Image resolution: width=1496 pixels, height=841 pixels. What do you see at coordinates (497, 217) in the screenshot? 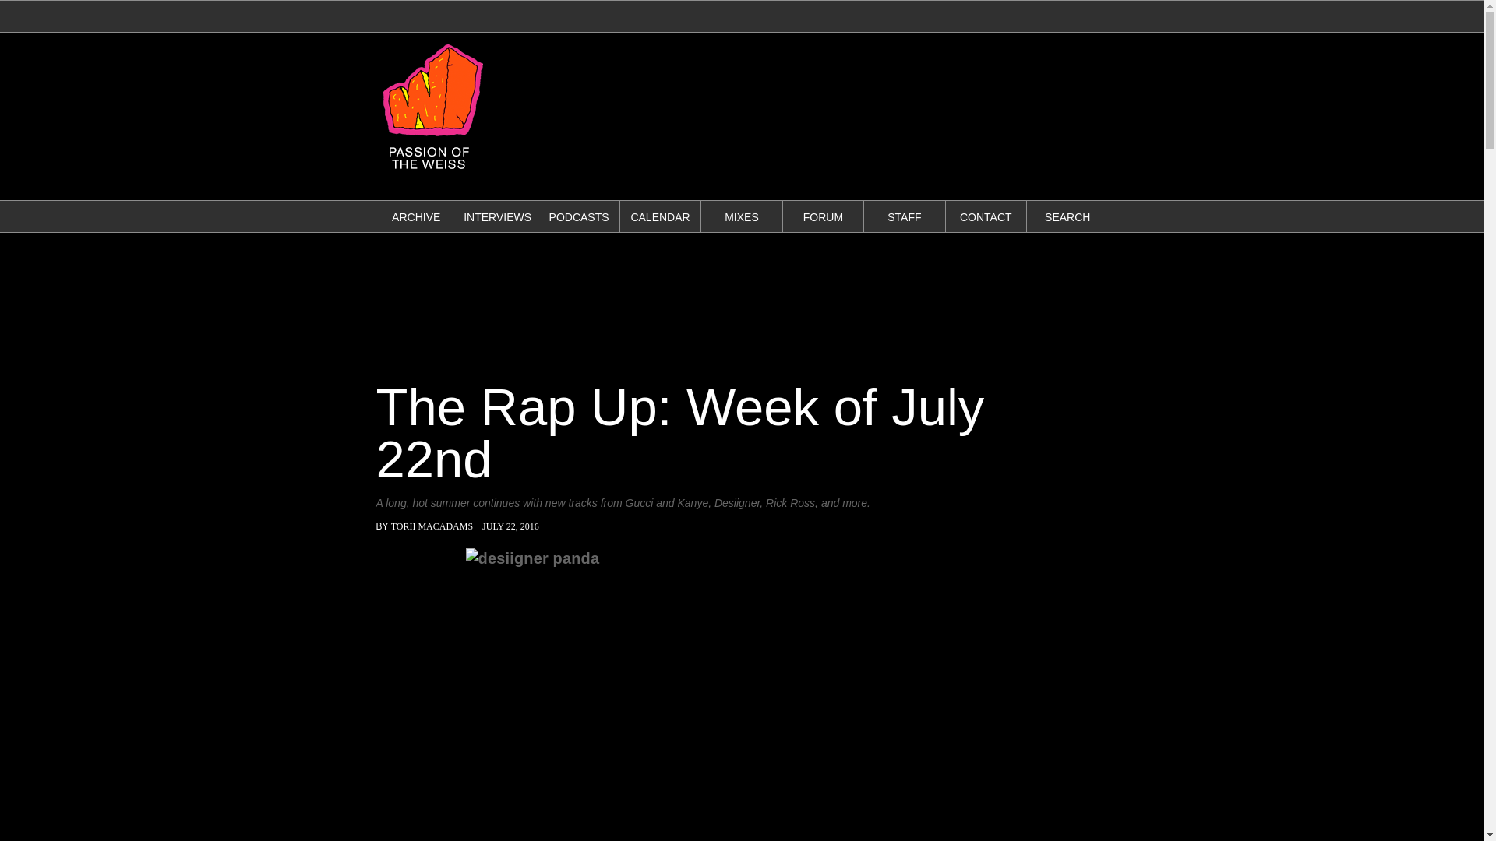
I see `INTERVIEWS` at bounding box center [497, 217].